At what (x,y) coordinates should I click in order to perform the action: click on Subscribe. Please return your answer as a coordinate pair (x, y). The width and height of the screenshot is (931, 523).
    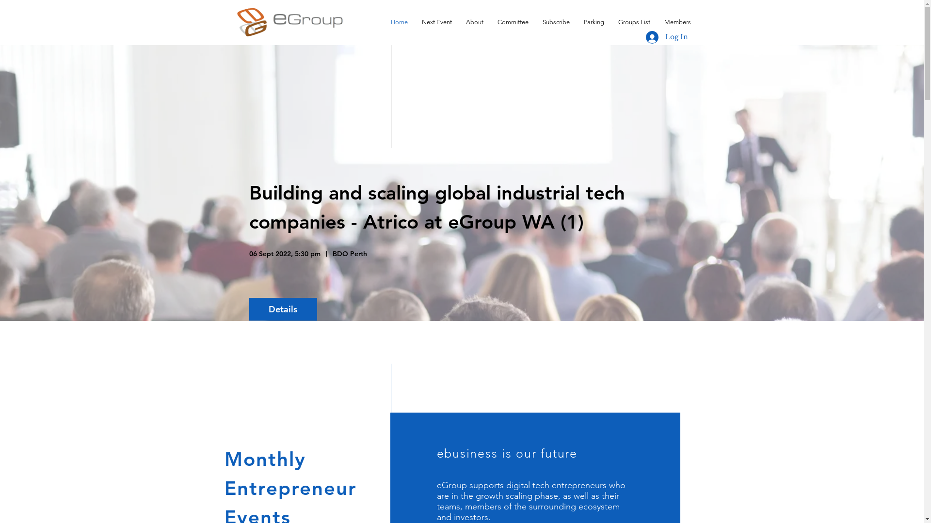
    Looking at the image, I should click on (558, 22).